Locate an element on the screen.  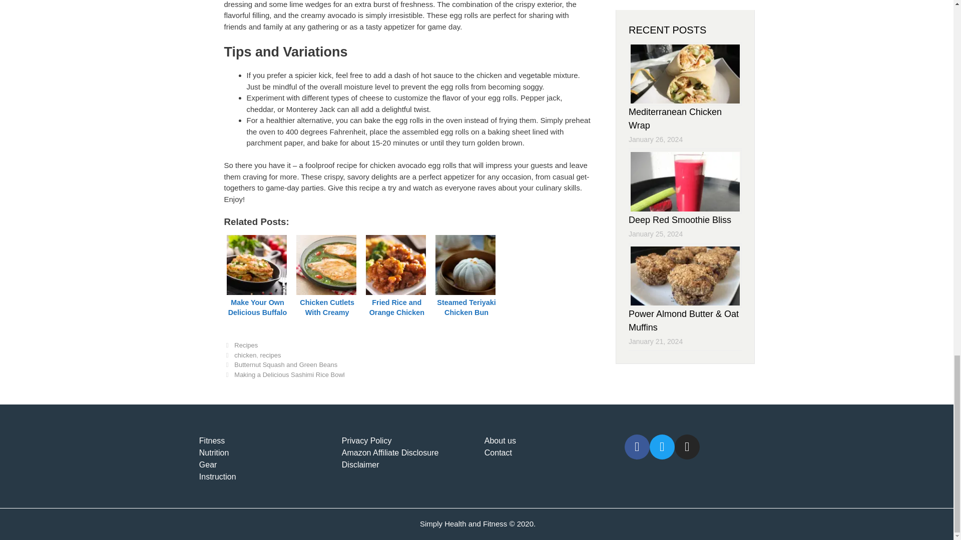
Recipes is located at coordinates (246, 345).